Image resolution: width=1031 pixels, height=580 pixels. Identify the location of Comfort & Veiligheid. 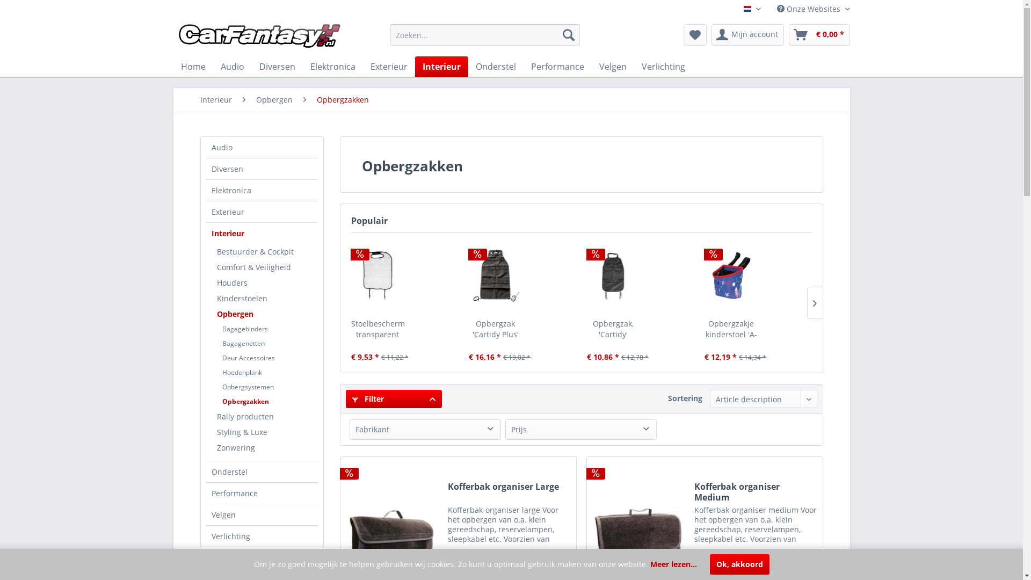
(265, 267).